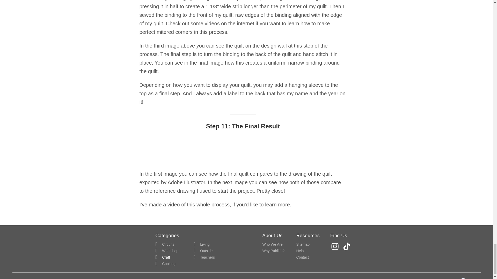 This screenshot has height=279, width=497. What do you see at coordinates (272, 244) in the screenshot?
I see `Who We Are` at bounding box center [272, 244].